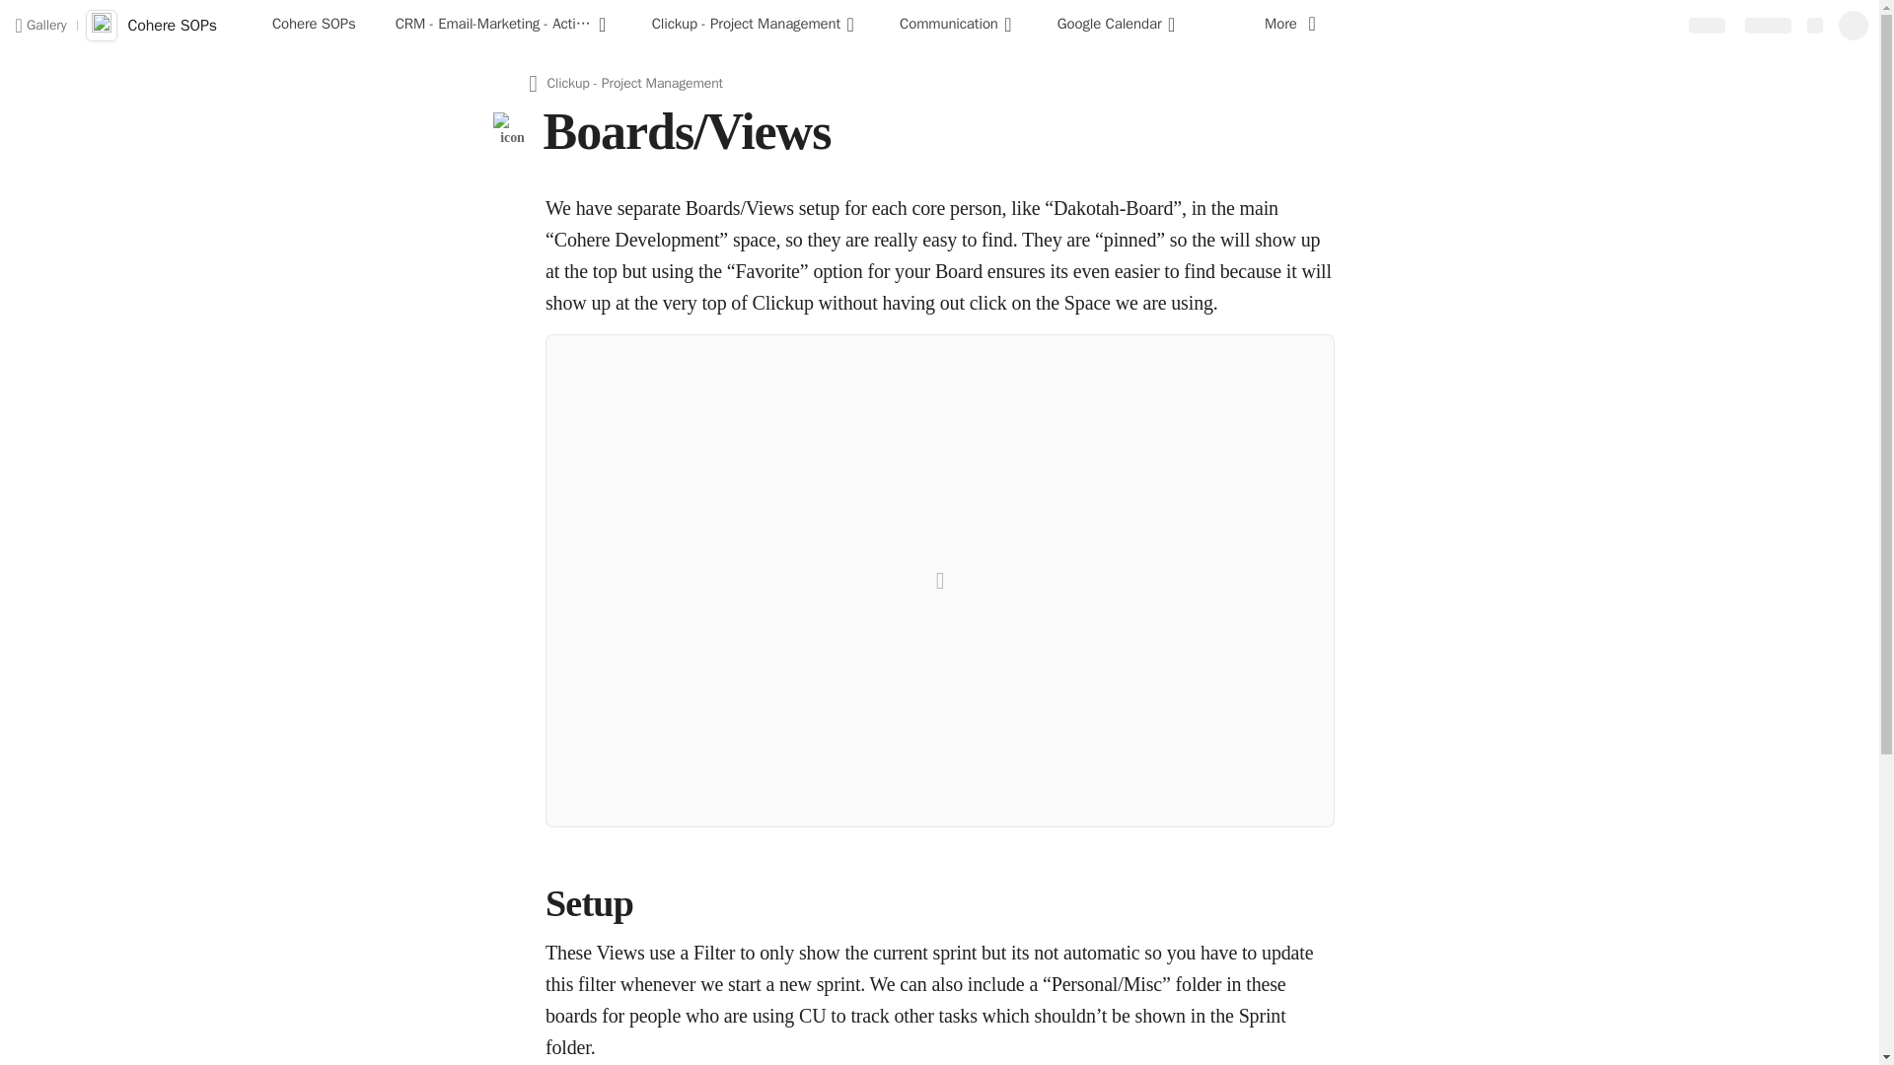 This screenshot has width=1894, height=1065. What do you see at coordinates (314, 27) in the screenshot?
I see `Cohere SOPs` at bounding box center [314, 27].